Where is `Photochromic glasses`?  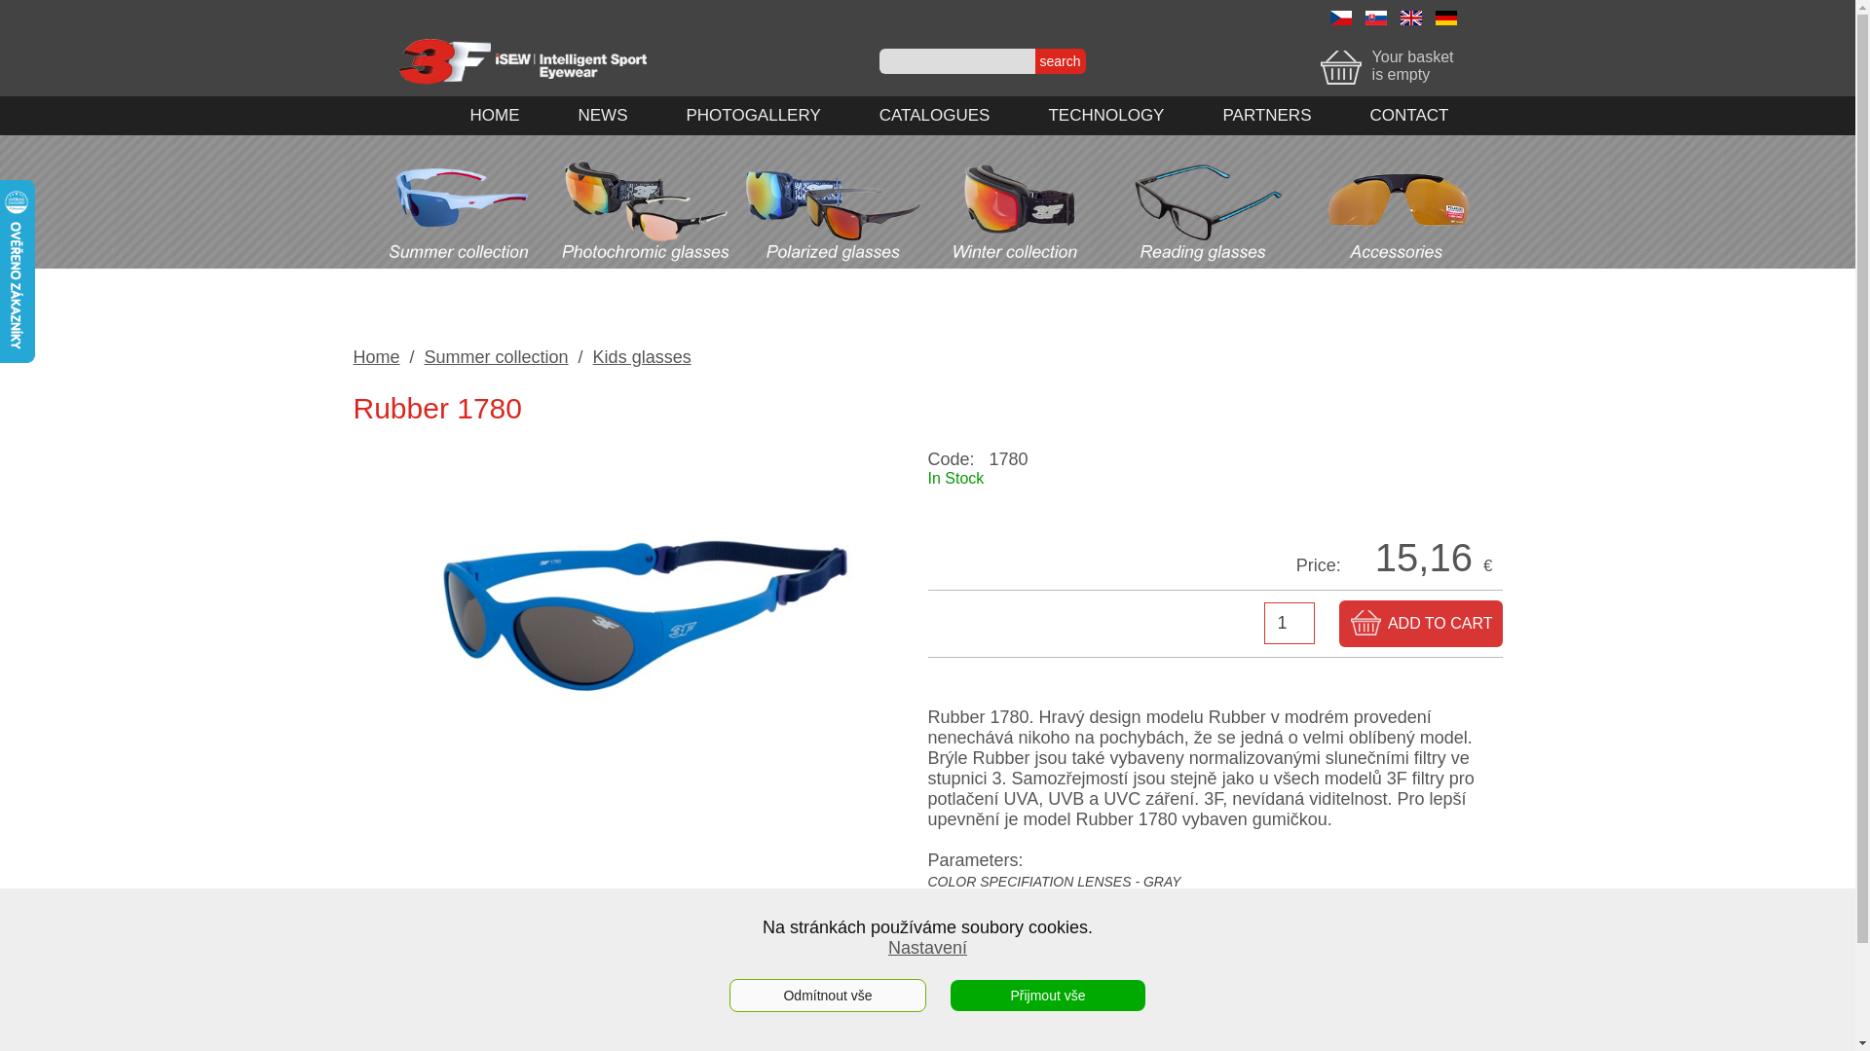 Photochromic glasses is located at coordinates (645, 258).